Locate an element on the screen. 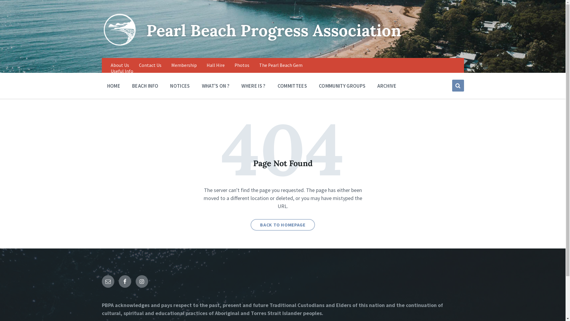 The height and width of the screenshot is (321, 570). Hall Hire is located at coordinates (216, 65).